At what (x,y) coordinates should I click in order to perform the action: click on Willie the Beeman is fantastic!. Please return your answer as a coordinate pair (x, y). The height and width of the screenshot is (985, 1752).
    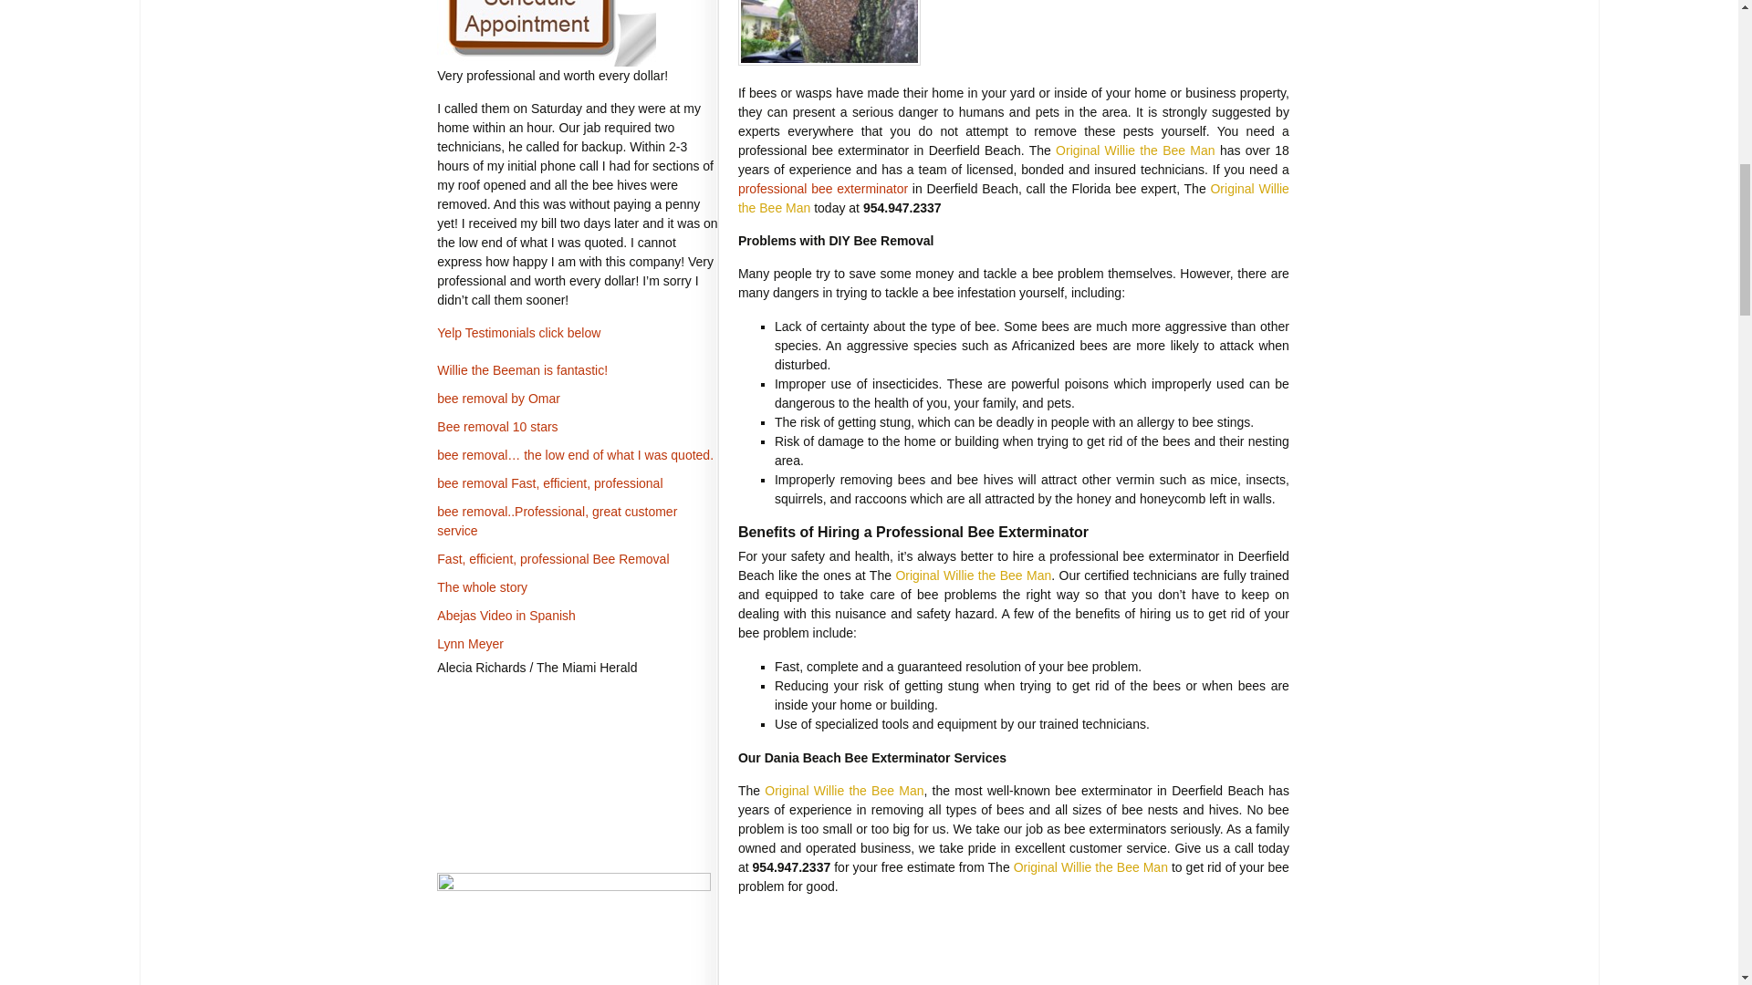
    Looking at the image, I should click on (522, 370).